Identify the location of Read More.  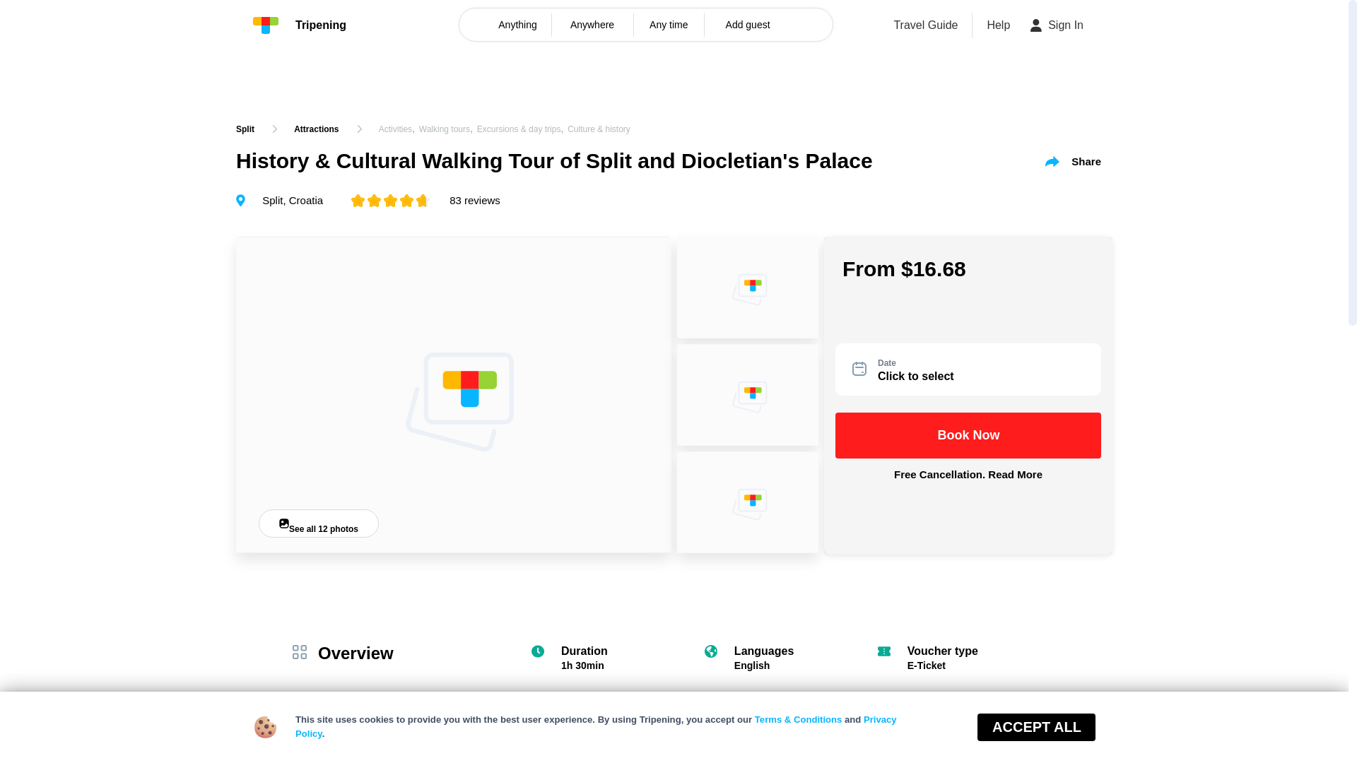
(1015, 475).